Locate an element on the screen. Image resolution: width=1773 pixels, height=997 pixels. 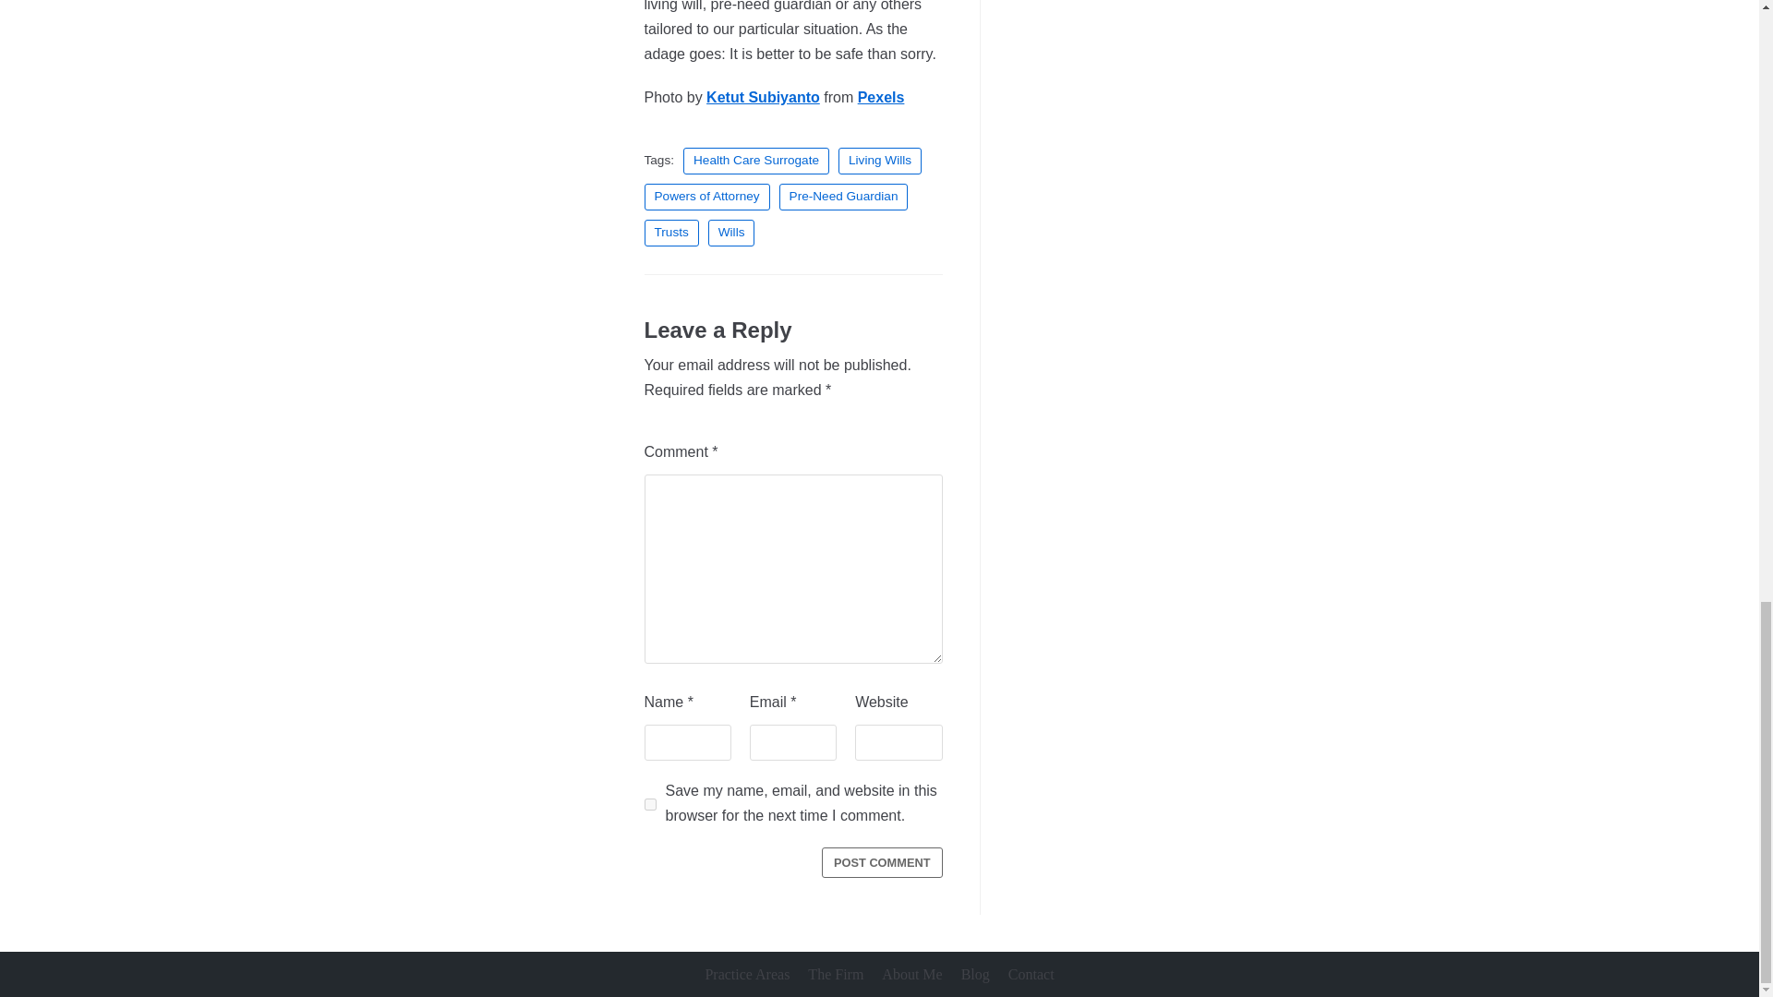
About Me is located at coordinates (911, 975).